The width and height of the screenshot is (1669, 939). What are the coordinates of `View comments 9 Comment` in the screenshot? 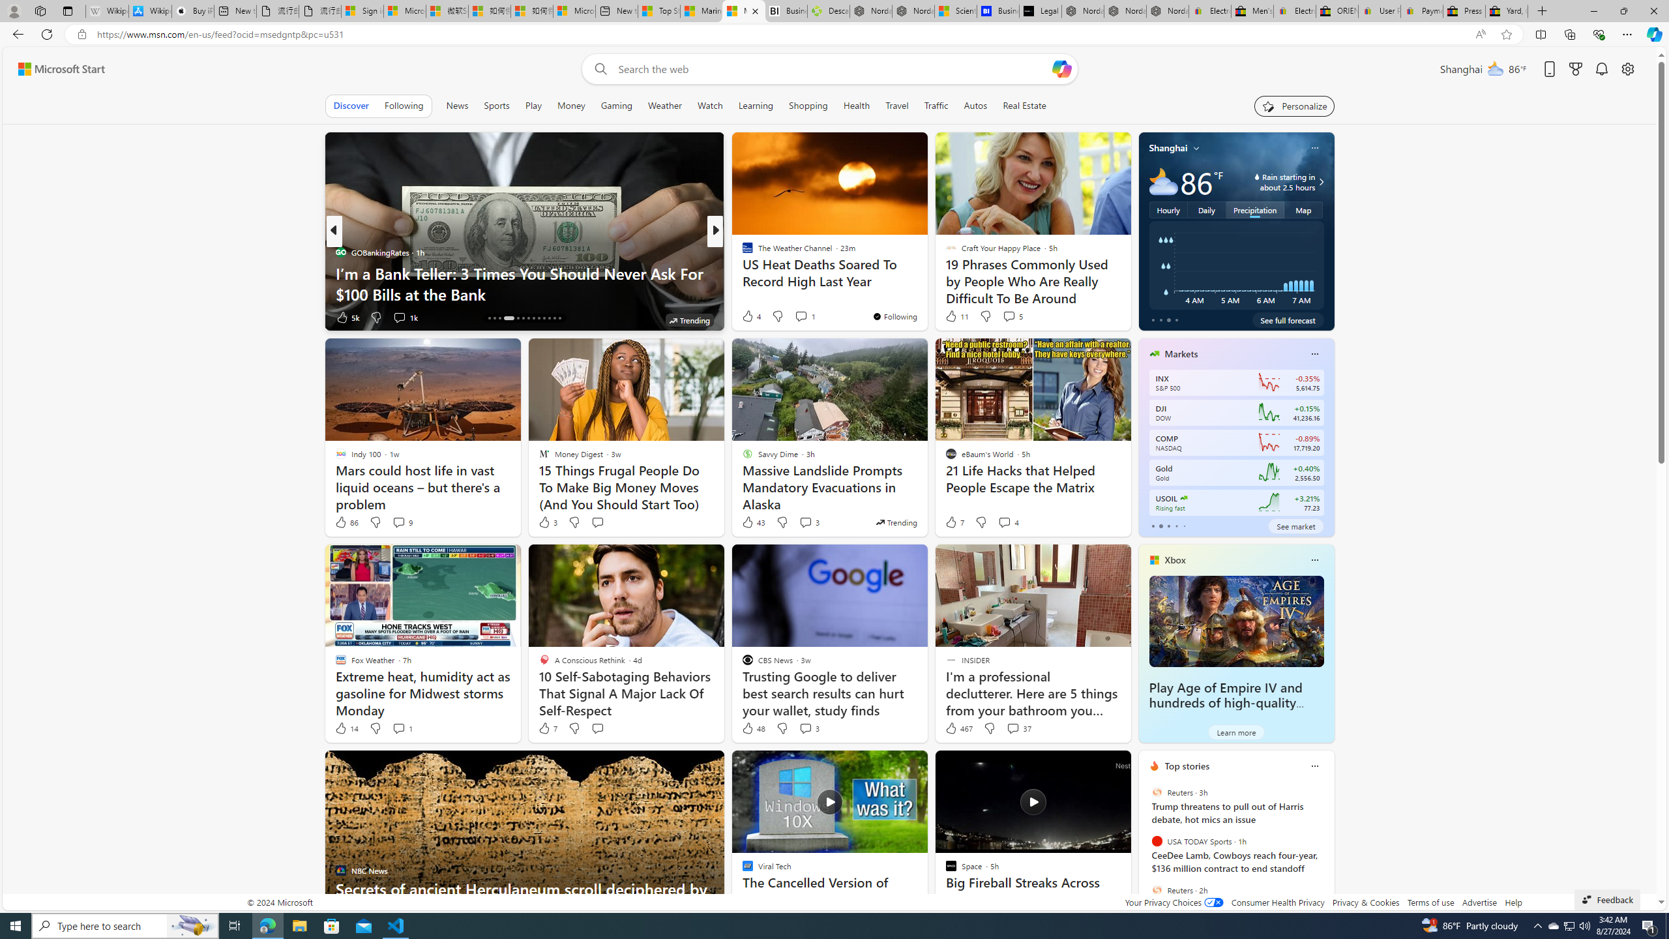 It's located at (402, 522).